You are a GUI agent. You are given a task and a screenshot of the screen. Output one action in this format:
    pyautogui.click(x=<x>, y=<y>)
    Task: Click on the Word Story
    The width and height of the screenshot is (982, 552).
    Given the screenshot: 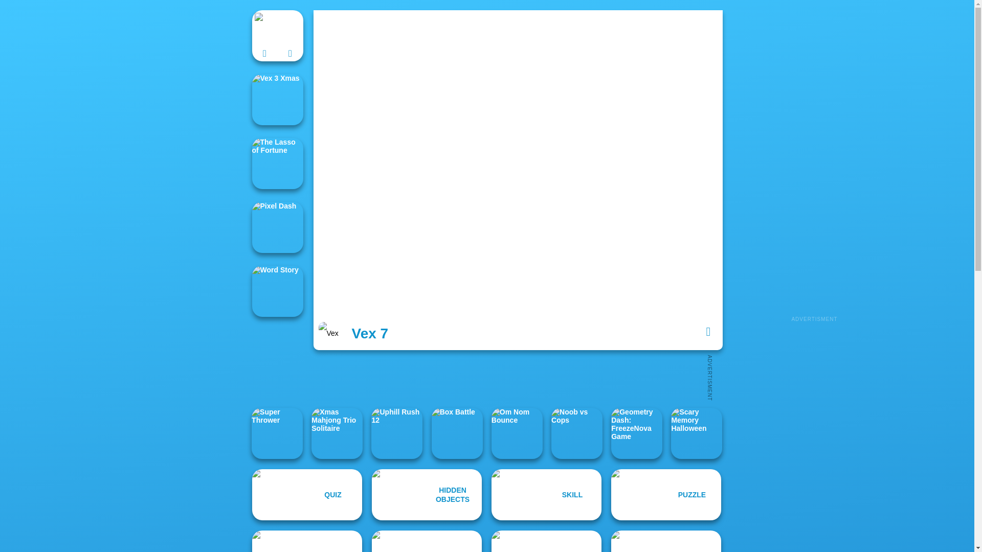 What is the action you would take?
    pyautogui.click(x=277, y=291)
    